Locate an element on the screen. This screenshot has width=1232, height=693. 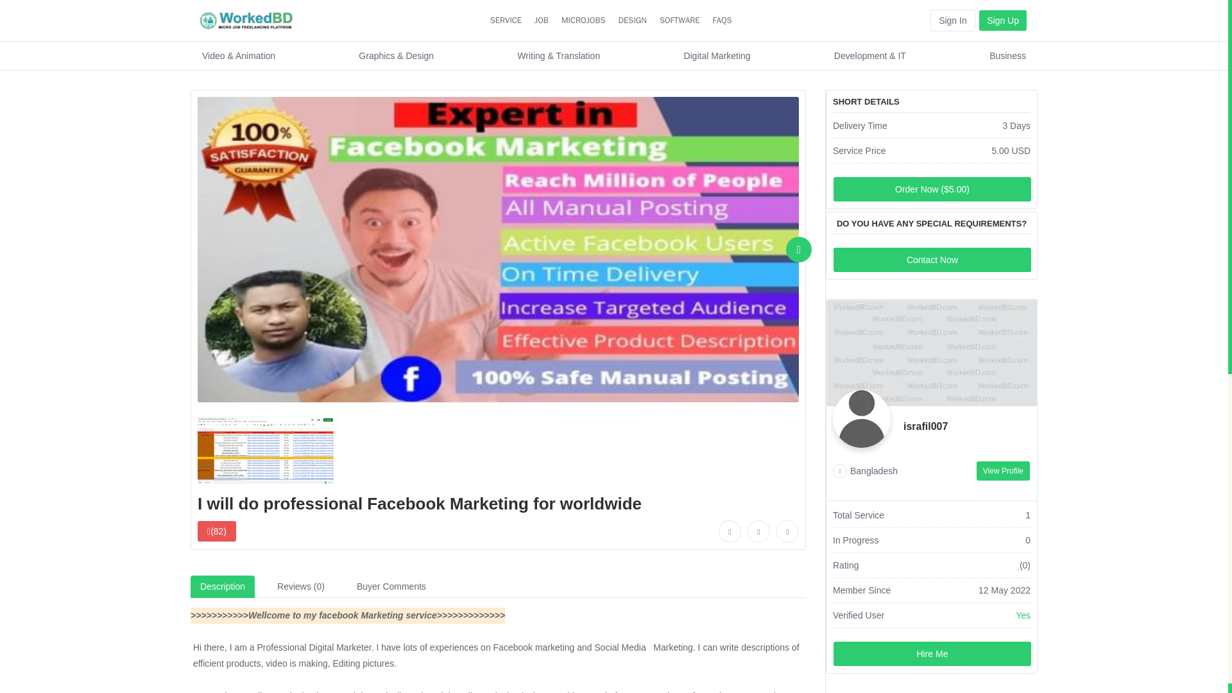
SOFTWARE is located at coordinates (679, 21).